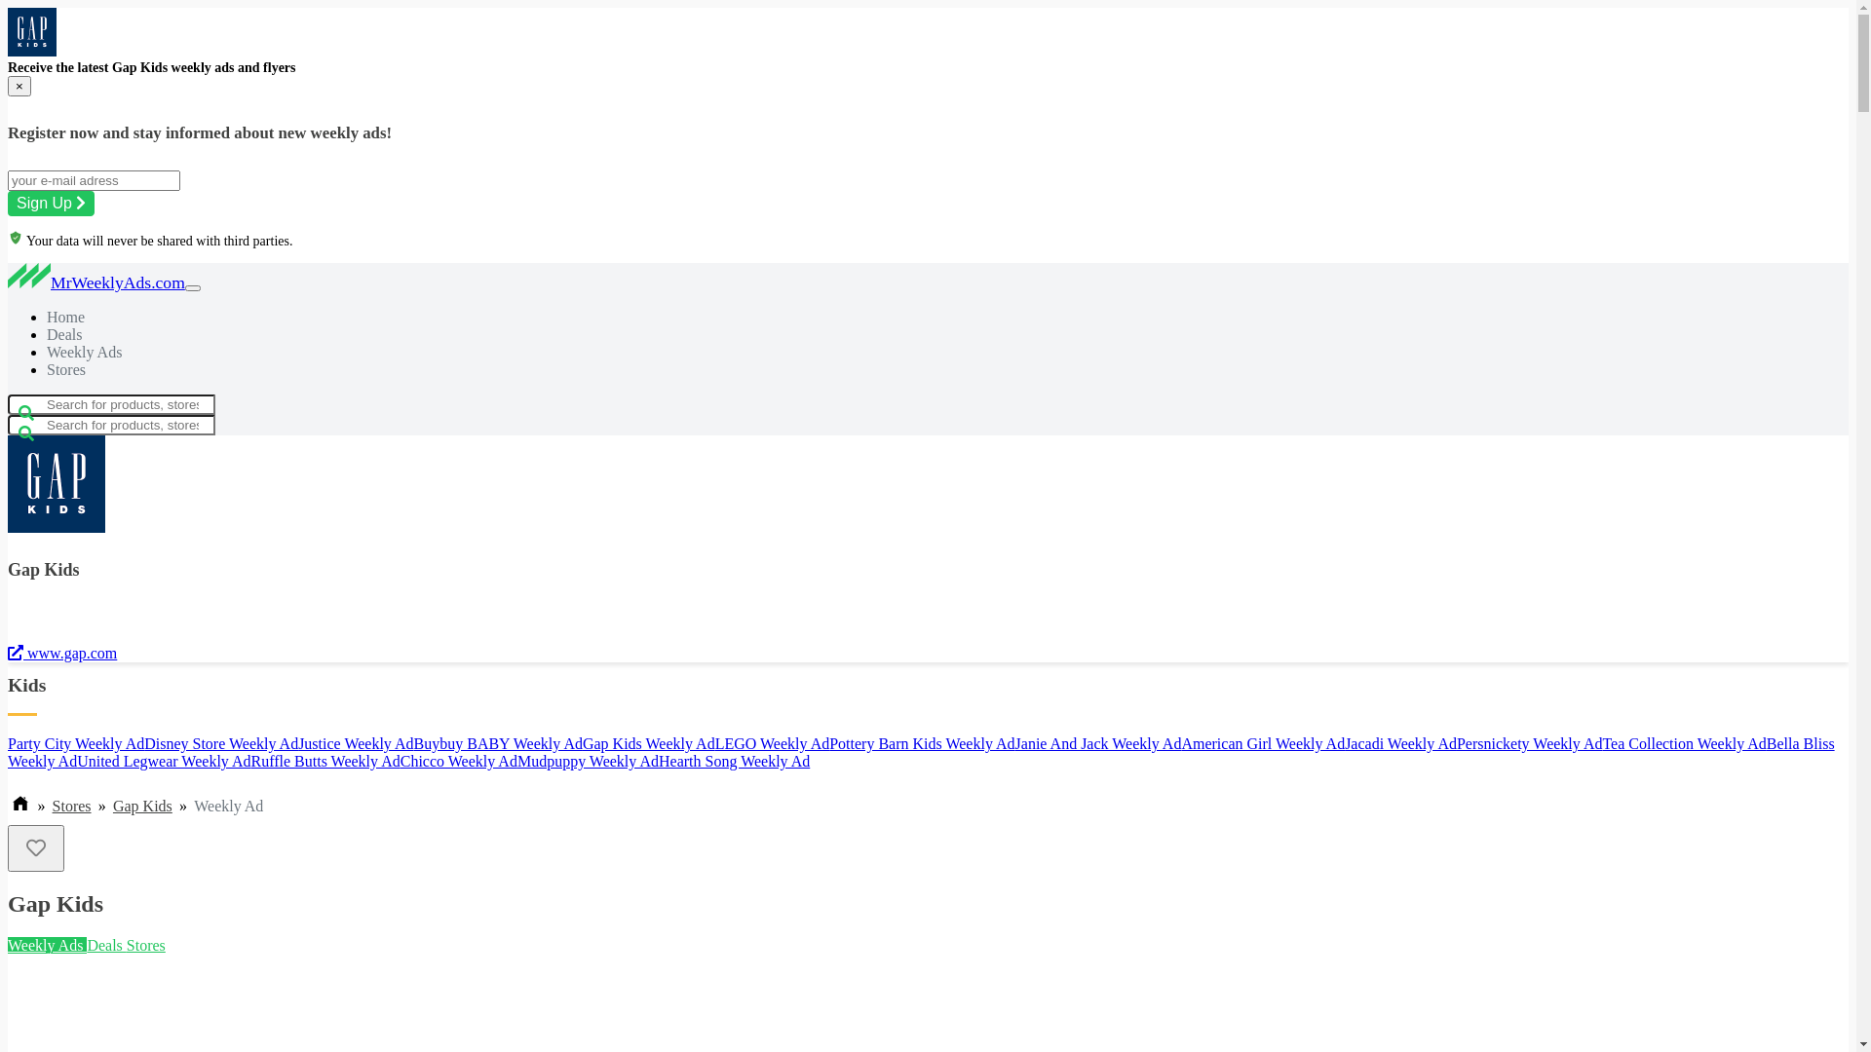 The width and height of the screenshot is (1871, 1052). Describe the element at coordinates (66, 318) in the screenshot. I see `Home` at that location.